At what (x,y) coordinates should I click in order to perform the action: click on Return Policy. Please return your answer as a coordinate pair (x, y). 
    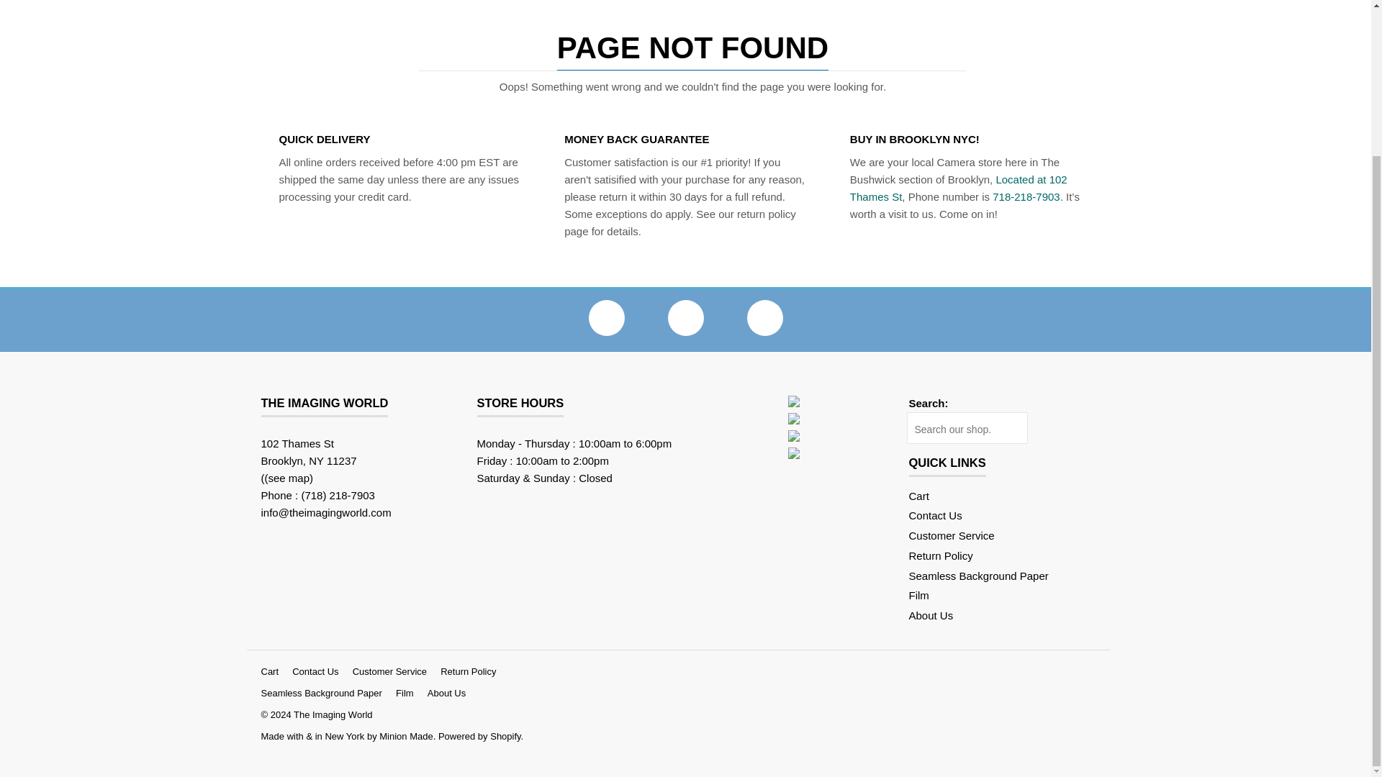
    Looking at the image, I should click on (940, 555).